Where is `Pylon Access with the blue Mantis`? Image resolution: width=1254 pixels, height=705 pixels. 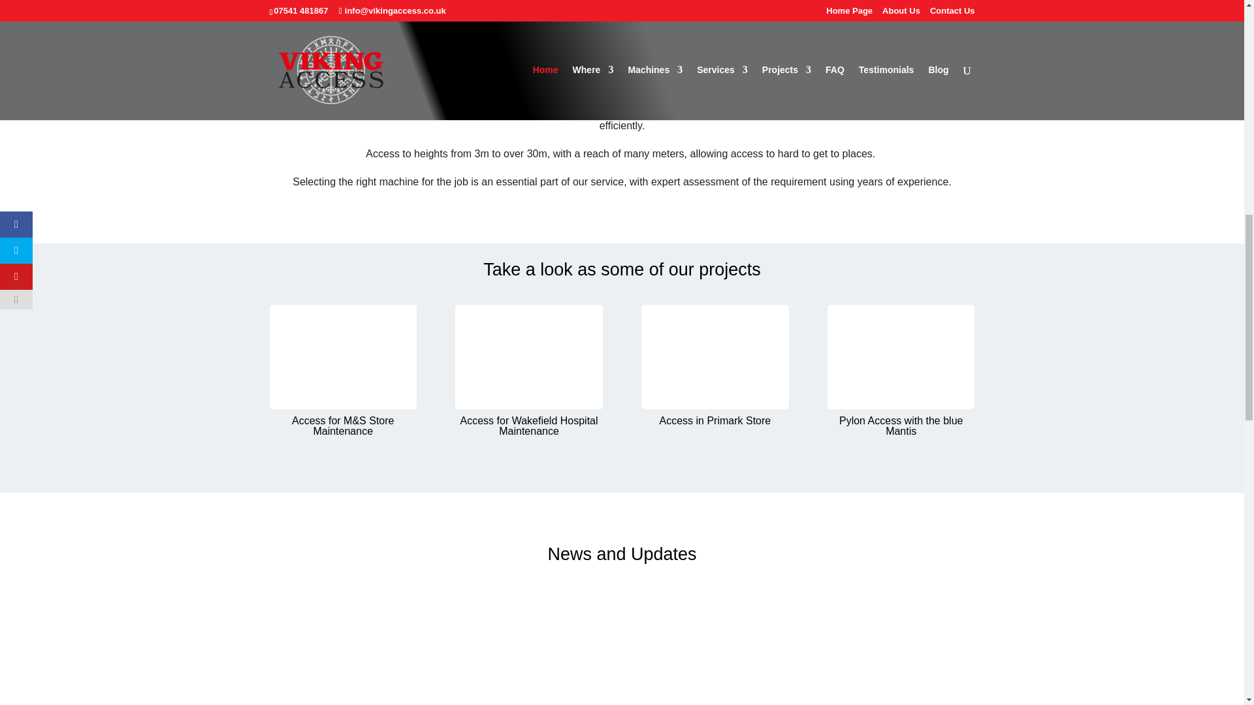 Pylon Access with the blue Mantis is located at coordinates (901, 426).